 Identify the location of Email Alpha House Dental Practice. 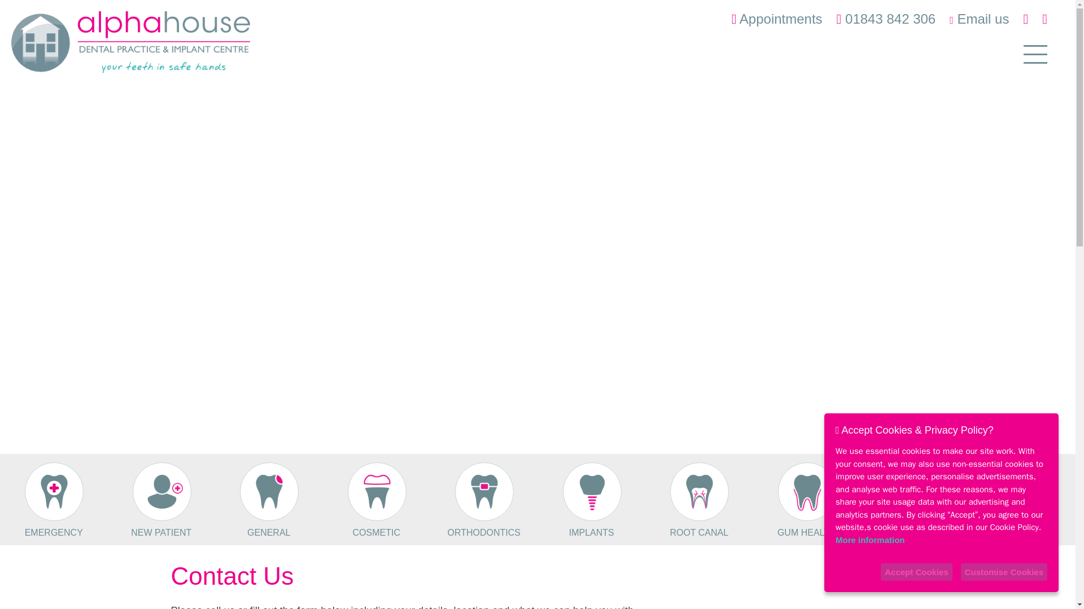
(979, 19).